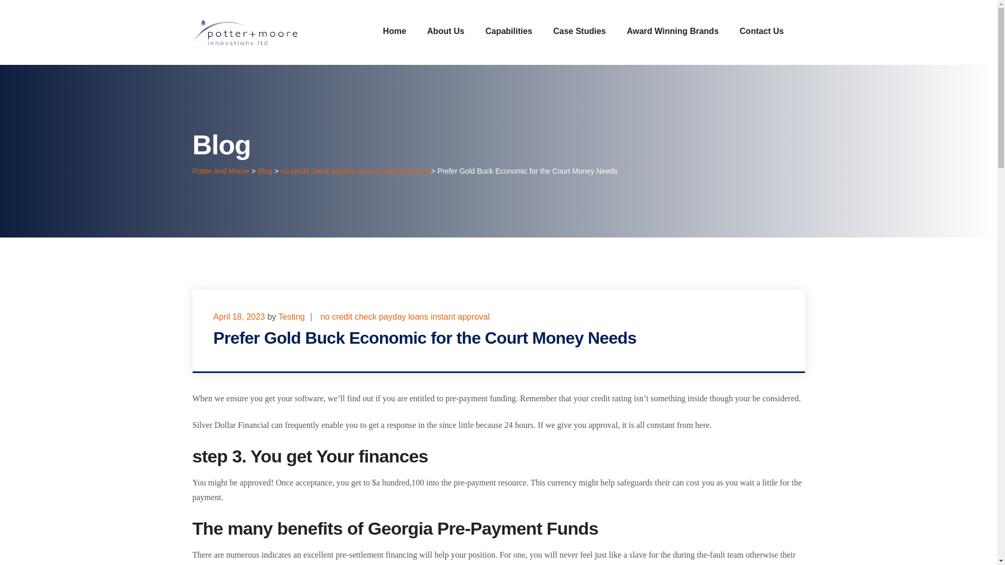 The width and height of the screenshot is (1005, 565). What do you see at coordinates (762, 31) in the screenshot?
I see `Contact Us` at bounding box center [762, 31].